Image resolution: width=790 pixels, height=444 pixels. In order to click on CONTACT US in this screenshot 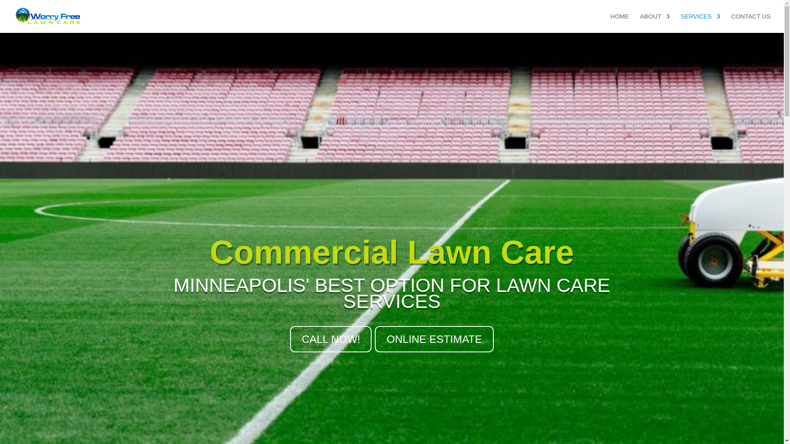, I will do `click(751, 23)`.